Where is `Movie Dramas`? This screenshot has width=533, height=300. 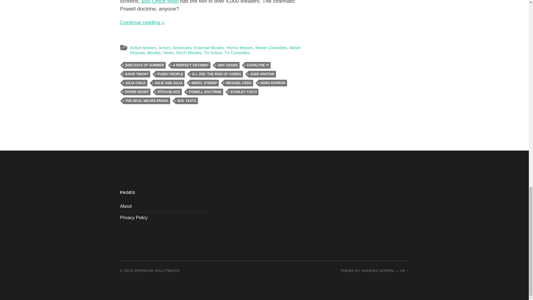
Movie Dramas is located at coordinates (215, 50).